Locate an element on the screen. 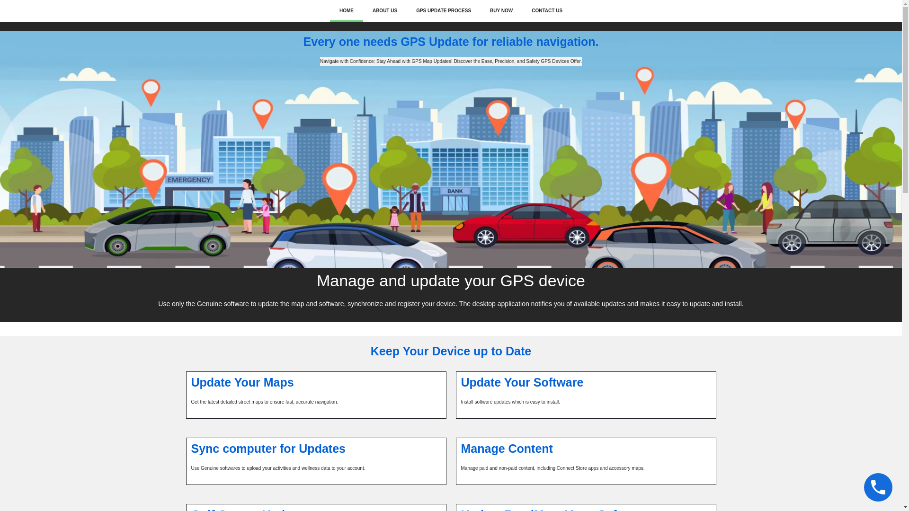  ABOUT US is located at coordinates (384, 11).